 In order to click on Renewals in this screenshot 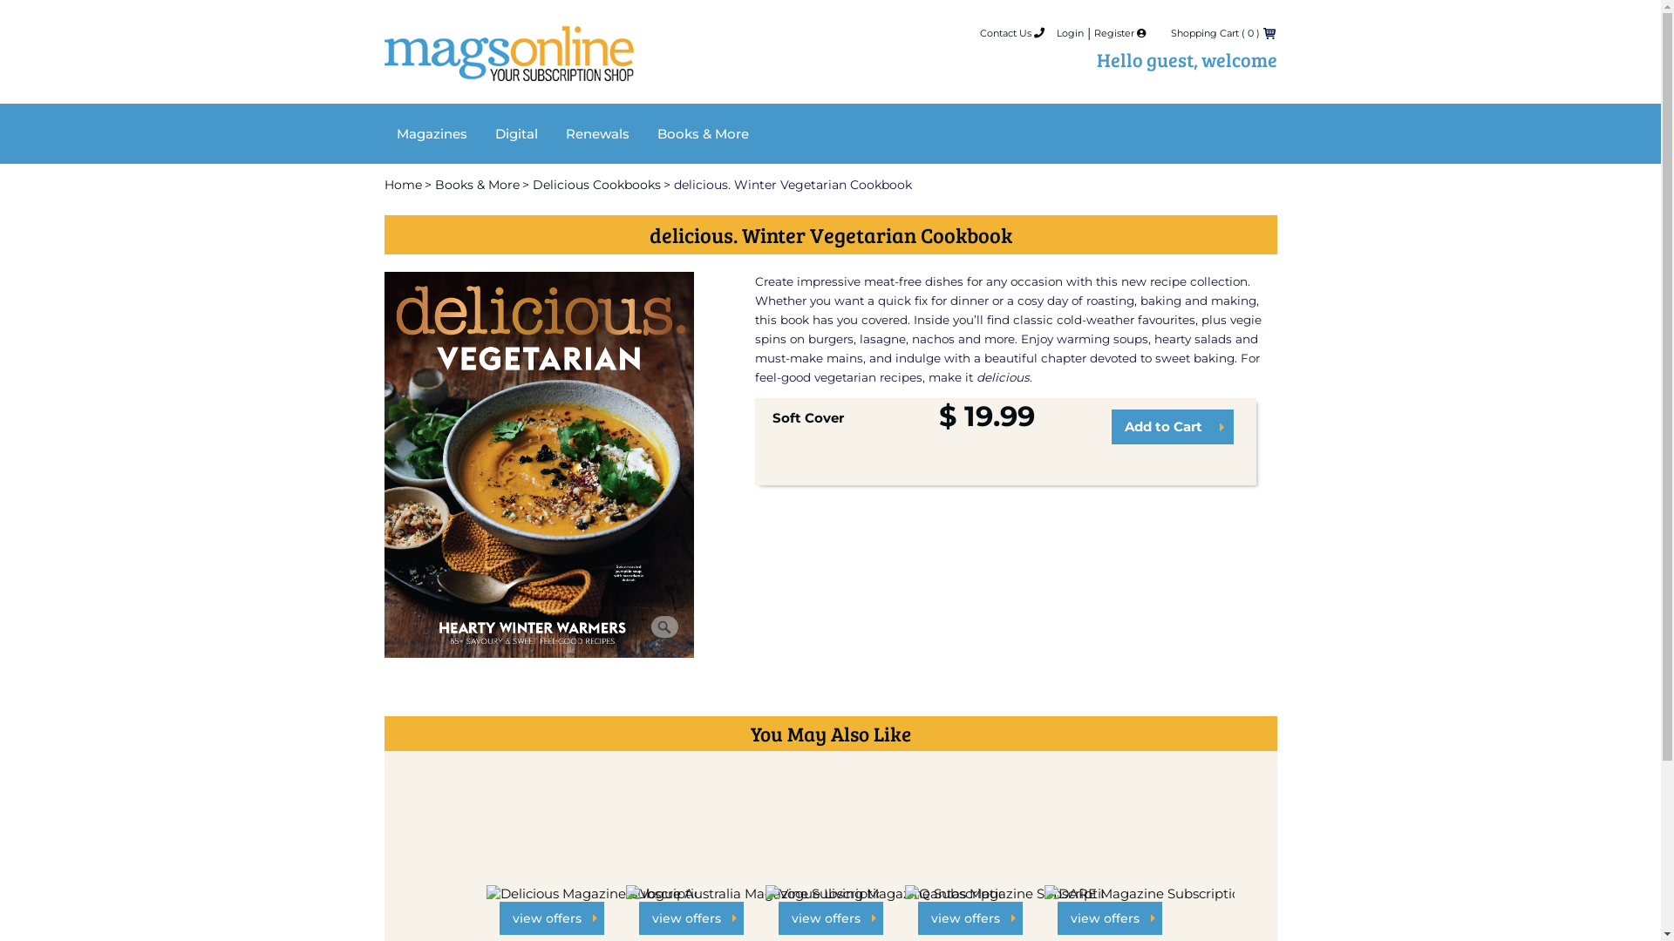, I will do `click(596, 134)`.